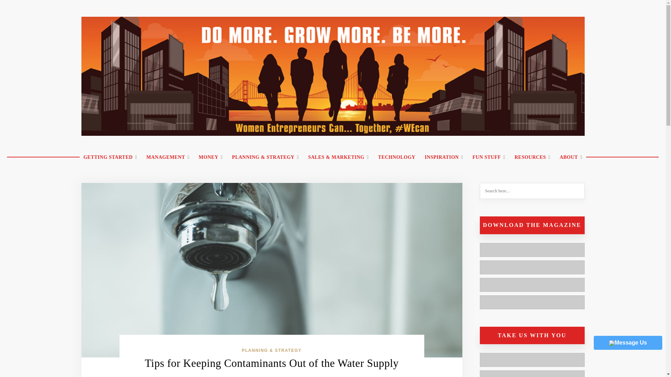 Image resolution: width=671 pixels, height=377 pixels. I want to click on MONEY, so click(210, 157).